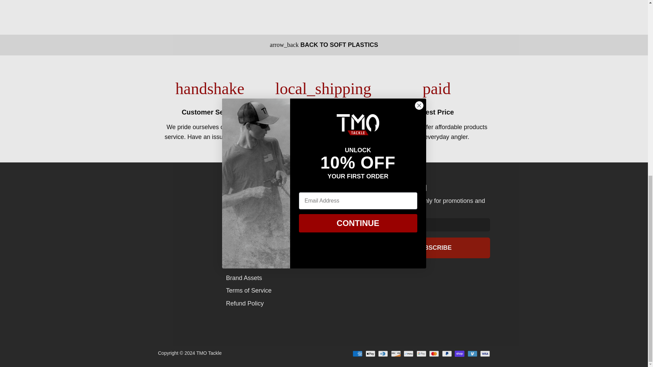  What do you see at coordinates (396, 353) in the screenshot?
I see `Discover` at bounding box center [396, 353].